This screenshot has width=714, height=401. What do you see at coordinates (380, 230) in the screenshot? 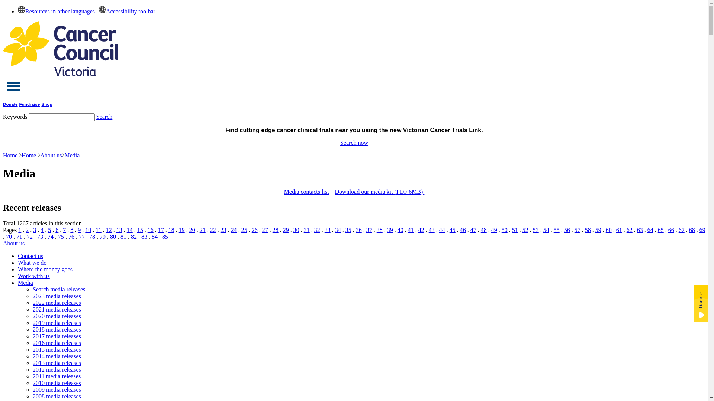
I see `38` at bounding box center [380, 230].